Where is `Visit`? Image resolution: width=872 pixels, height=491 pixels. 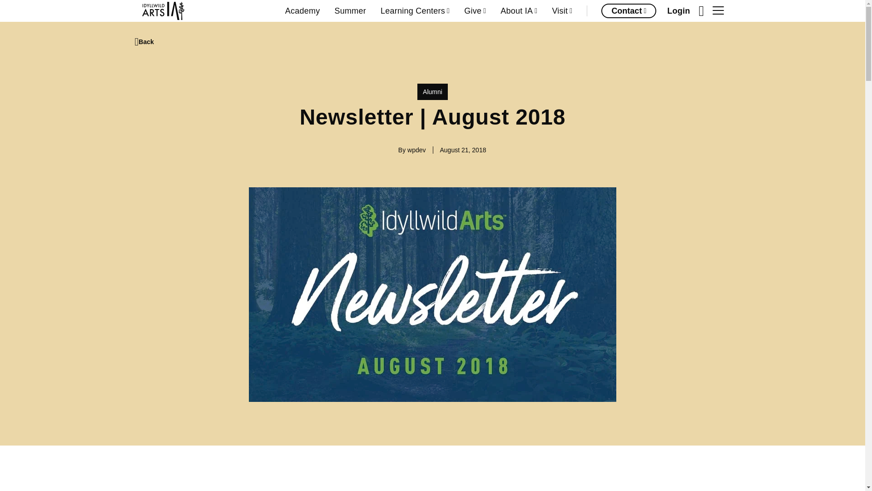
Visit is located at coordinates (562, 11).